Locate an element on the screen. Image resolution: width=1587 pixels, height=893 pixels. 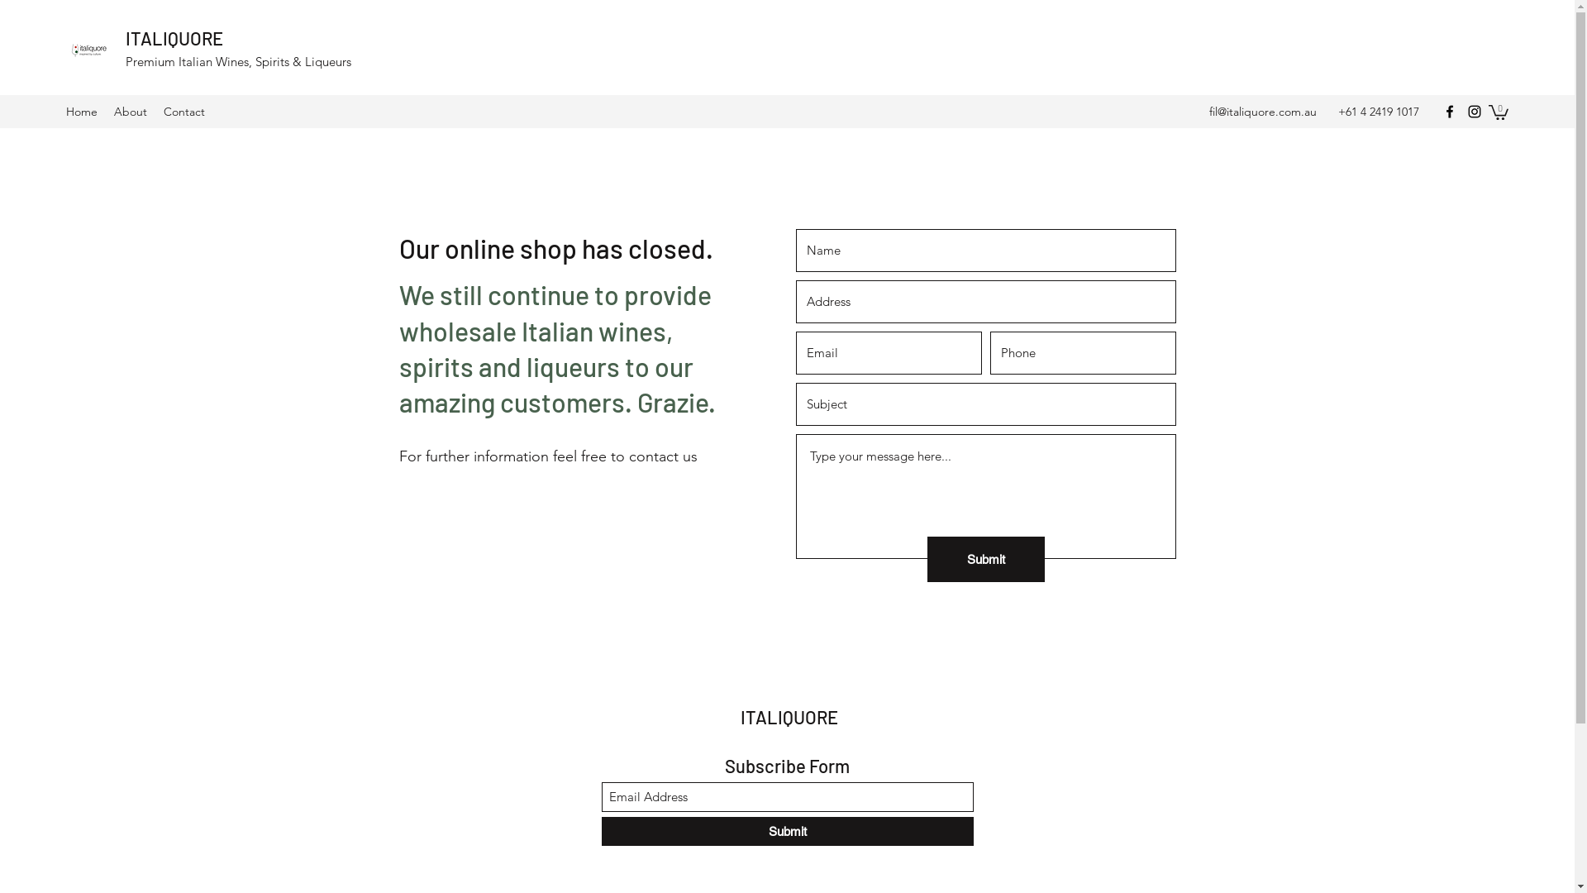
Submit is located at coordinates (986, 559).